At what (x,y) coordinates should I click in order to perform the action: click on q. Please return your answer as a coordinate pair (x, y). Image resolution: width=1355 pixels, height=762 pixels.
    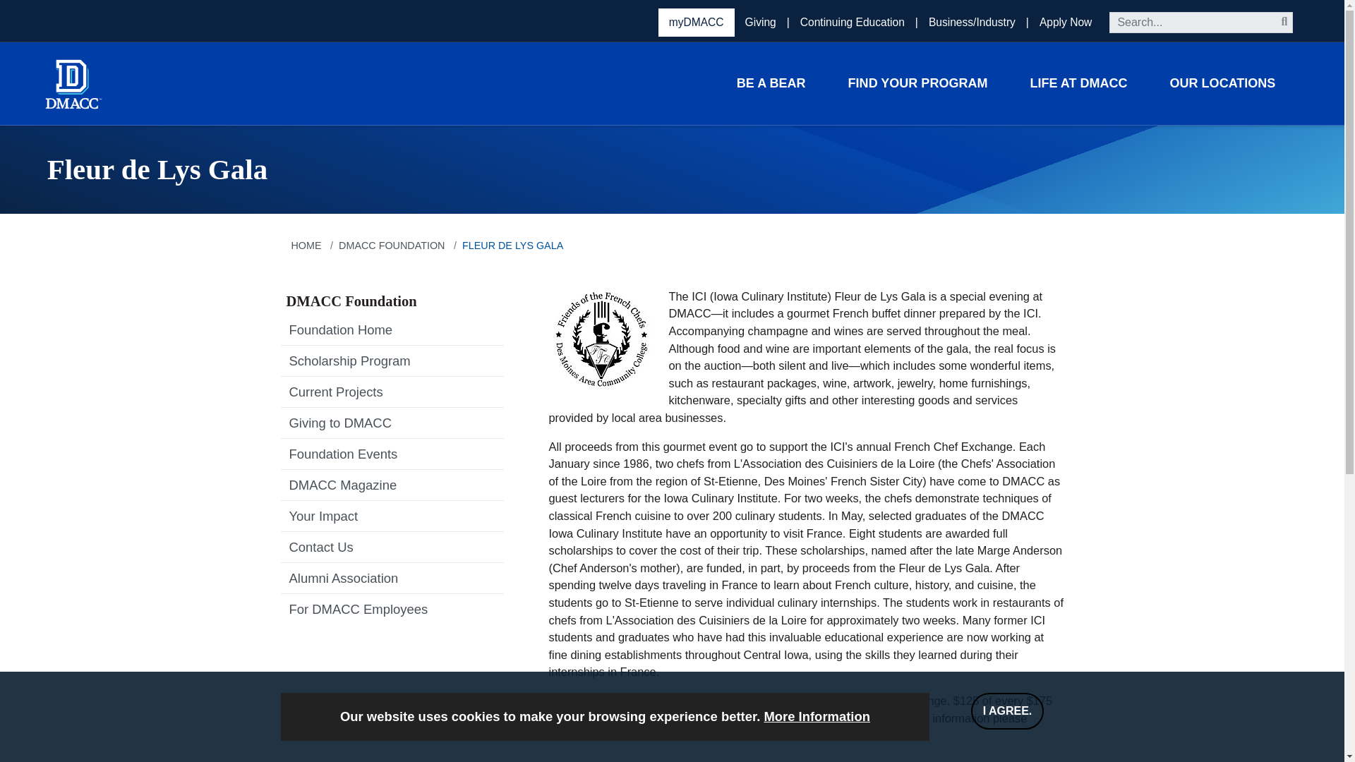
    Looking at the image, I should click on (1201, 23).